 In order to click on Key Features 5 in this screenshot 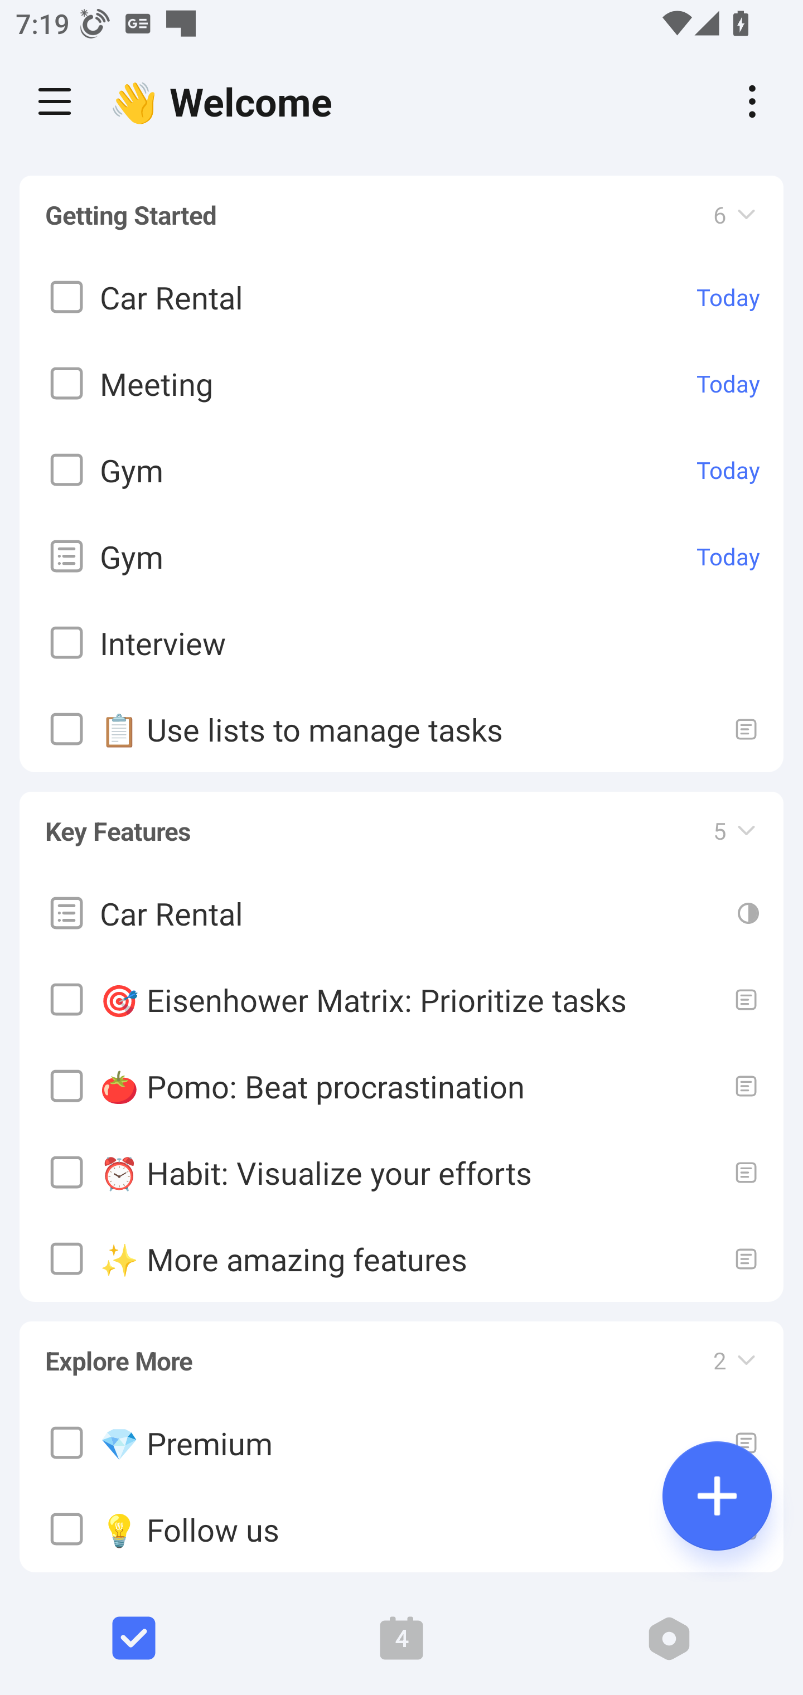, I will do `click(401, 821)`.